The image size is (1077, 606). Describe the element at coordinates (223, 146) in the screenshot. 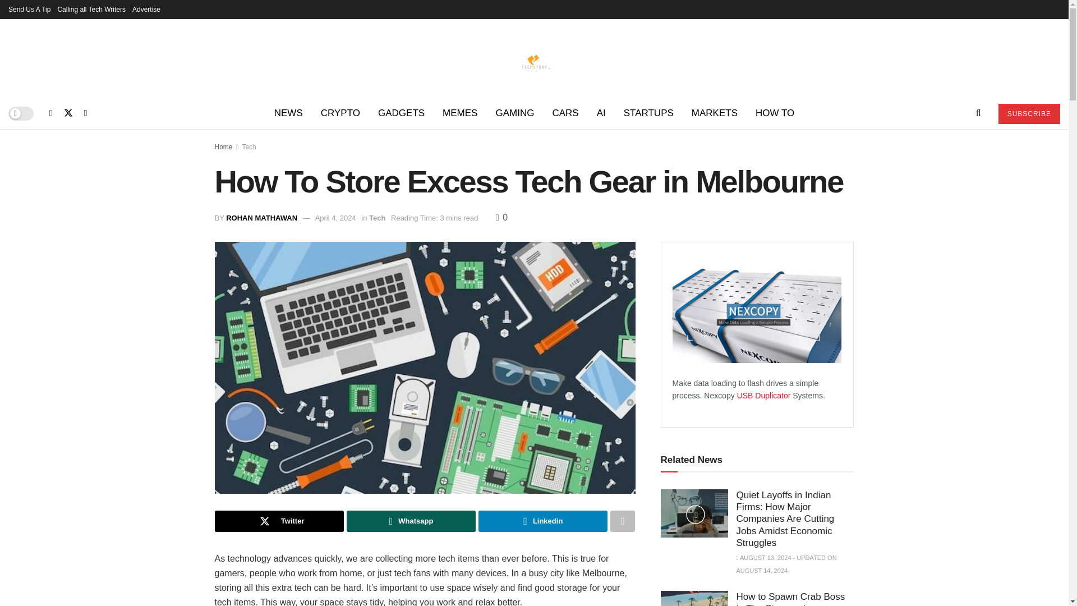

I see `Home` at that location.